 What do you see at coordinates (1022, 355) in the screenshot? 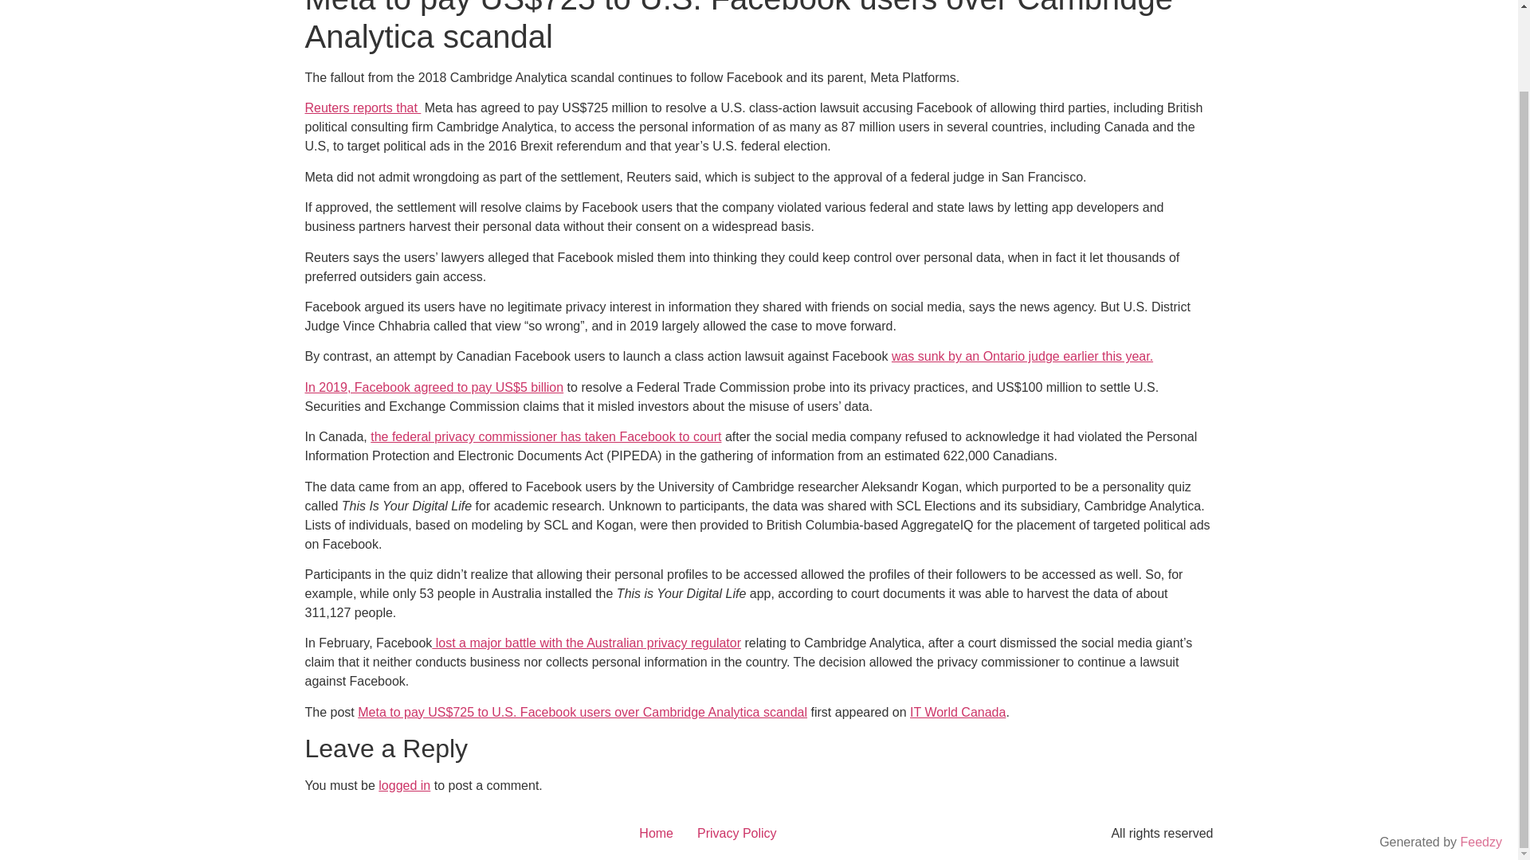
I see `was sunk by an Ontario judge earlier this year.` at bounding box center [1022, 355].